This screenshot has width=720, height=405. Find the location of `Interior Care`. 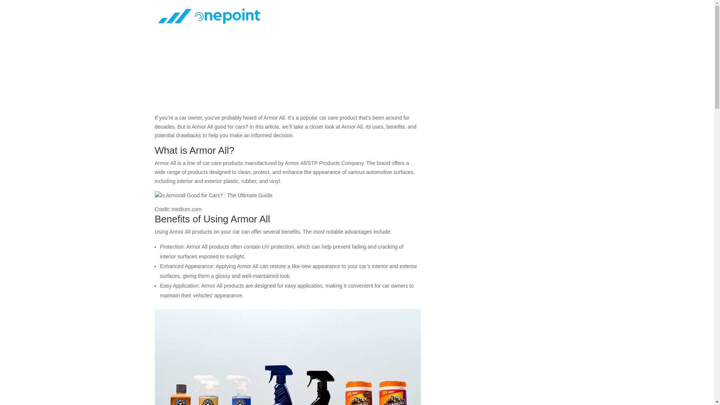

Interior Care is located at coordinates (466, 21).